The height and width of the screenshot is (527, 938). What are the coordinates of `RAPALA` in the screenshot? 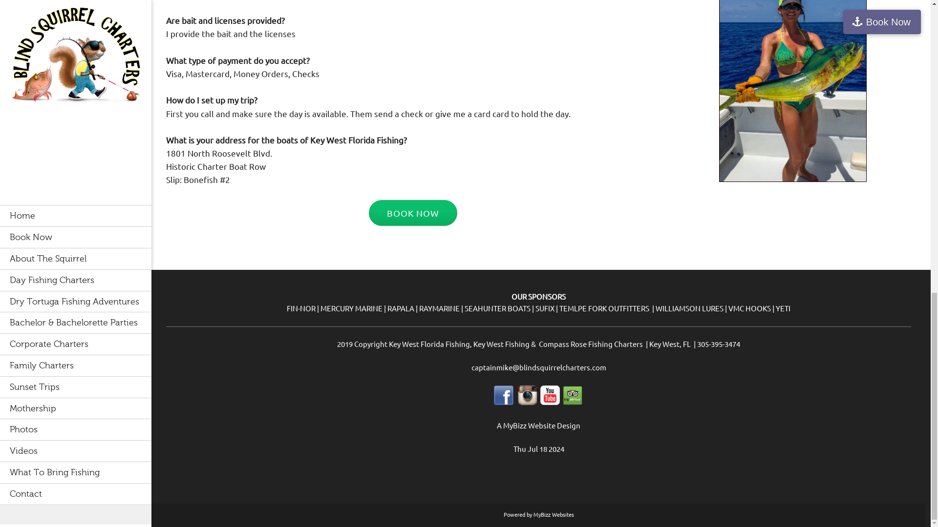 It's located at (401, 308).